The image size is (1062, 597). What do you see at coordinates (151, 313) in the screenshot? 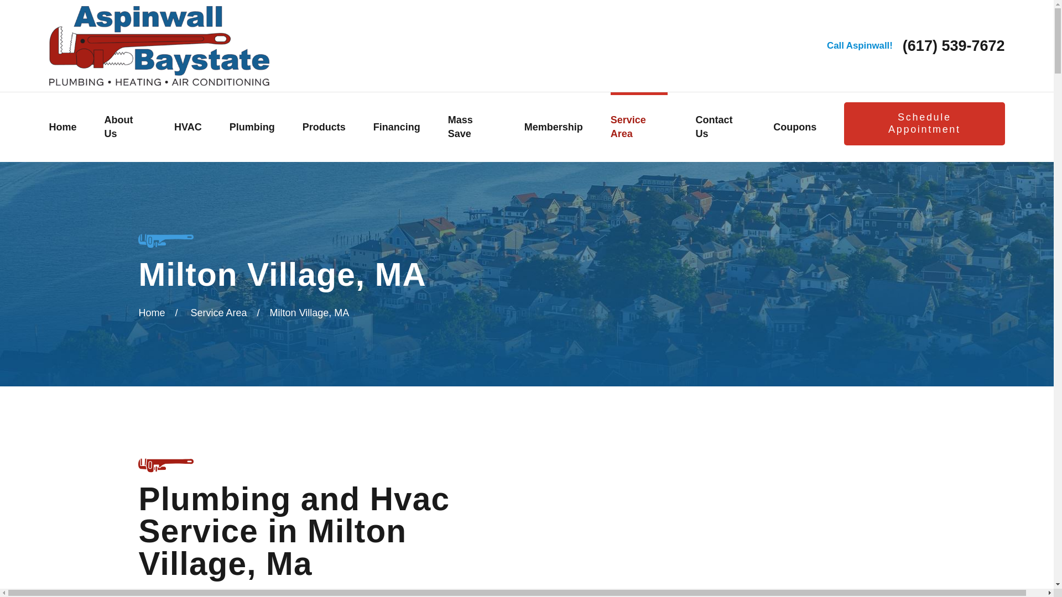
I see `Go Home` at bounding box center [151, 313].